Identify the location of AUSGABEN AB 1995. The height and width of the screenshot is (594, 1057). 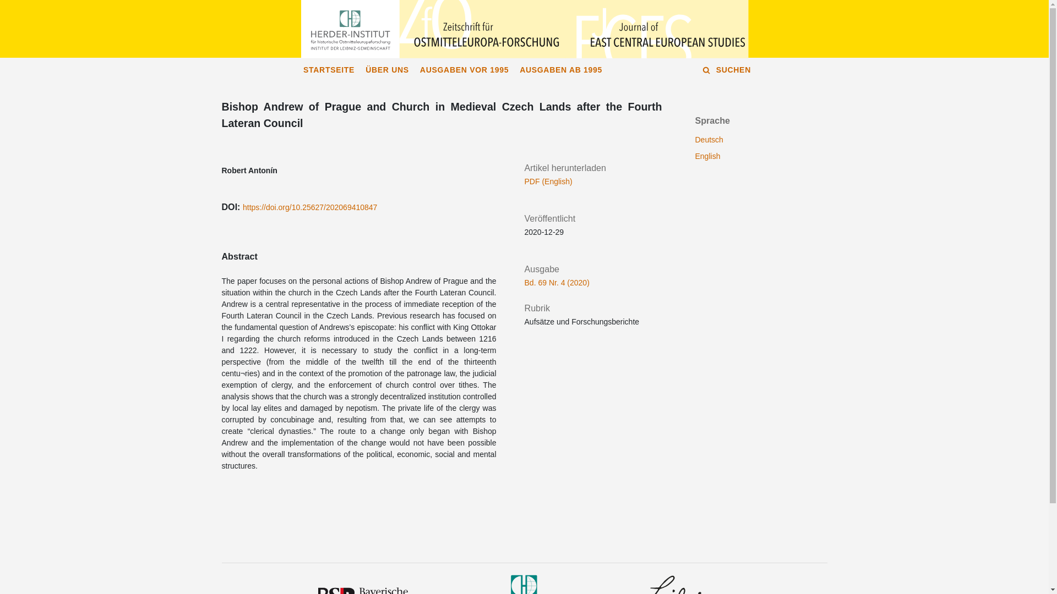
(560, 69).